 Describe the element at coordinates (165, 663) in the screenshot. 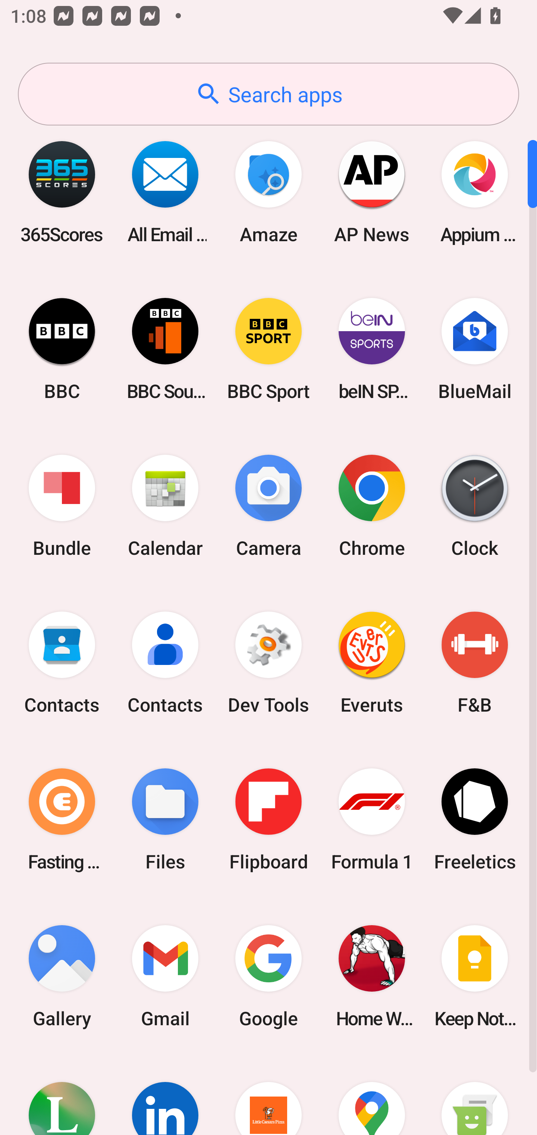

I see `Contacts` at that location.